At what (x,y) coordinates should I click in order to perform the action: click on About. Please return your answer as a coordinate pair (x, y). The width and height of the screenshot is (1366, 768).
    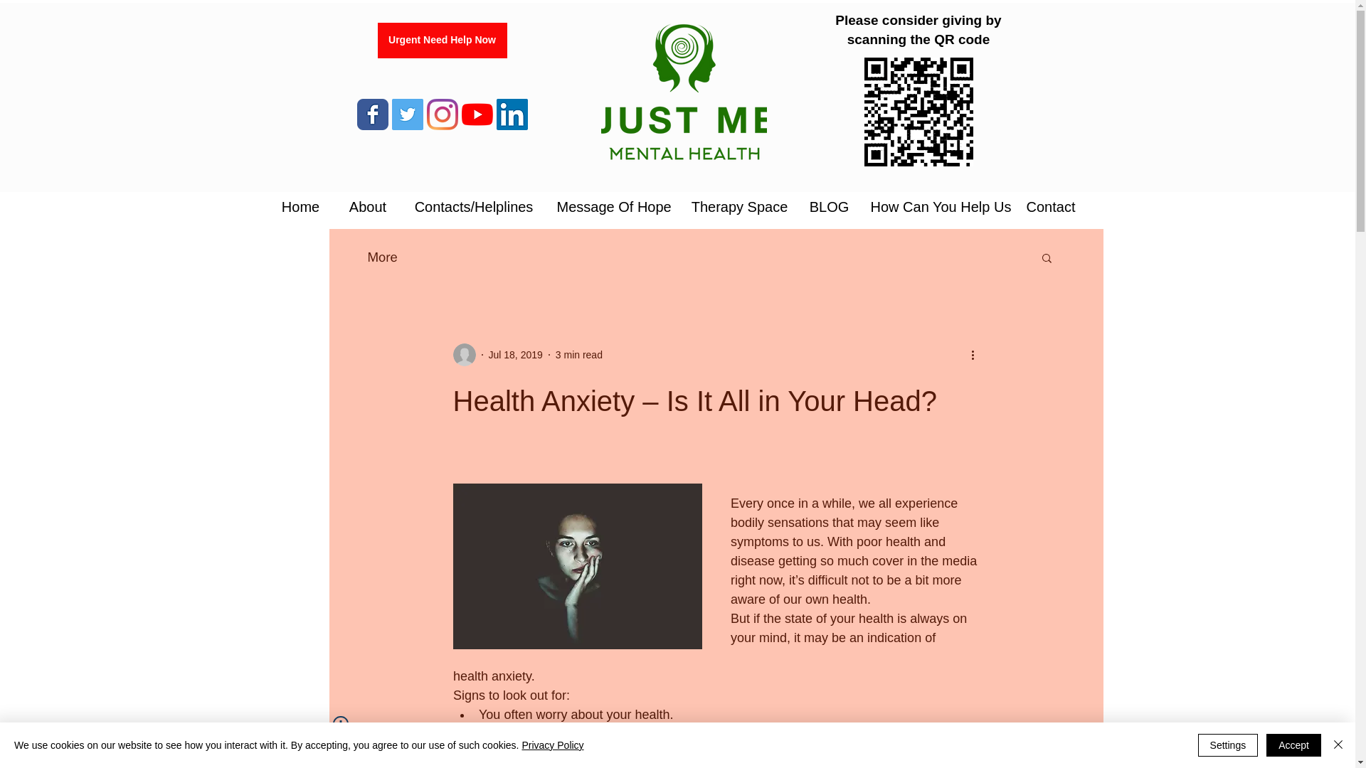
    Looking at the image, I should click on (368, 206).